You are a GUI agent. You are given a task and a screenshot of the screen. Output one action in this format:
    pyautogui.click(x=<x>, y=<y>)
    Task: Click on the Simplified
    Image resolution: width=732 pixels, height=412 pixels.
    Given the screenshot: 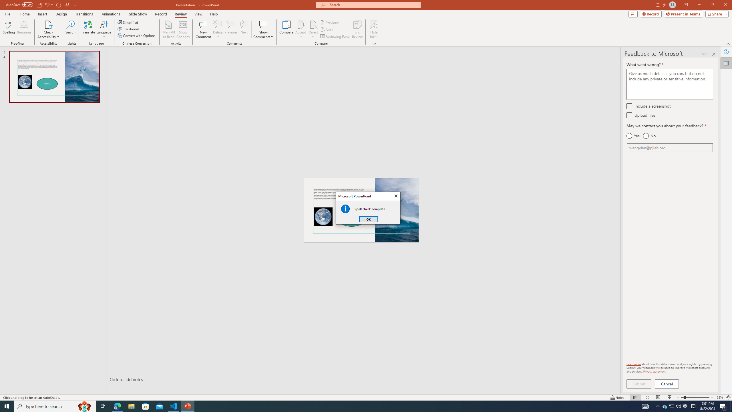 What is the action you would take?
    pyautogui.click(x=128, y=22)
    